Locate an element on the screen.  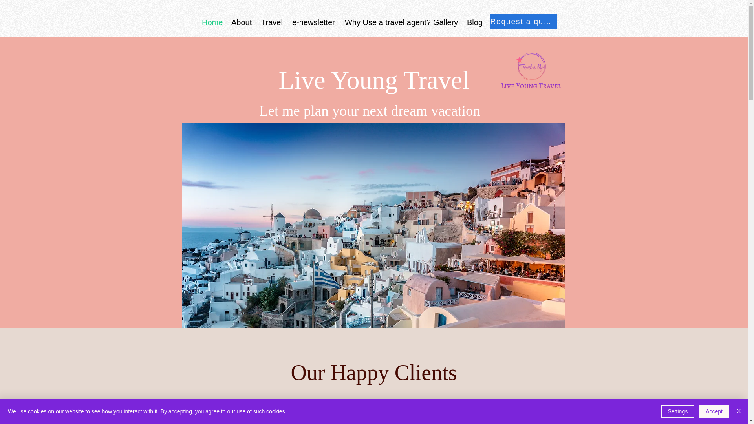
About is located at coordinates (240, 22).